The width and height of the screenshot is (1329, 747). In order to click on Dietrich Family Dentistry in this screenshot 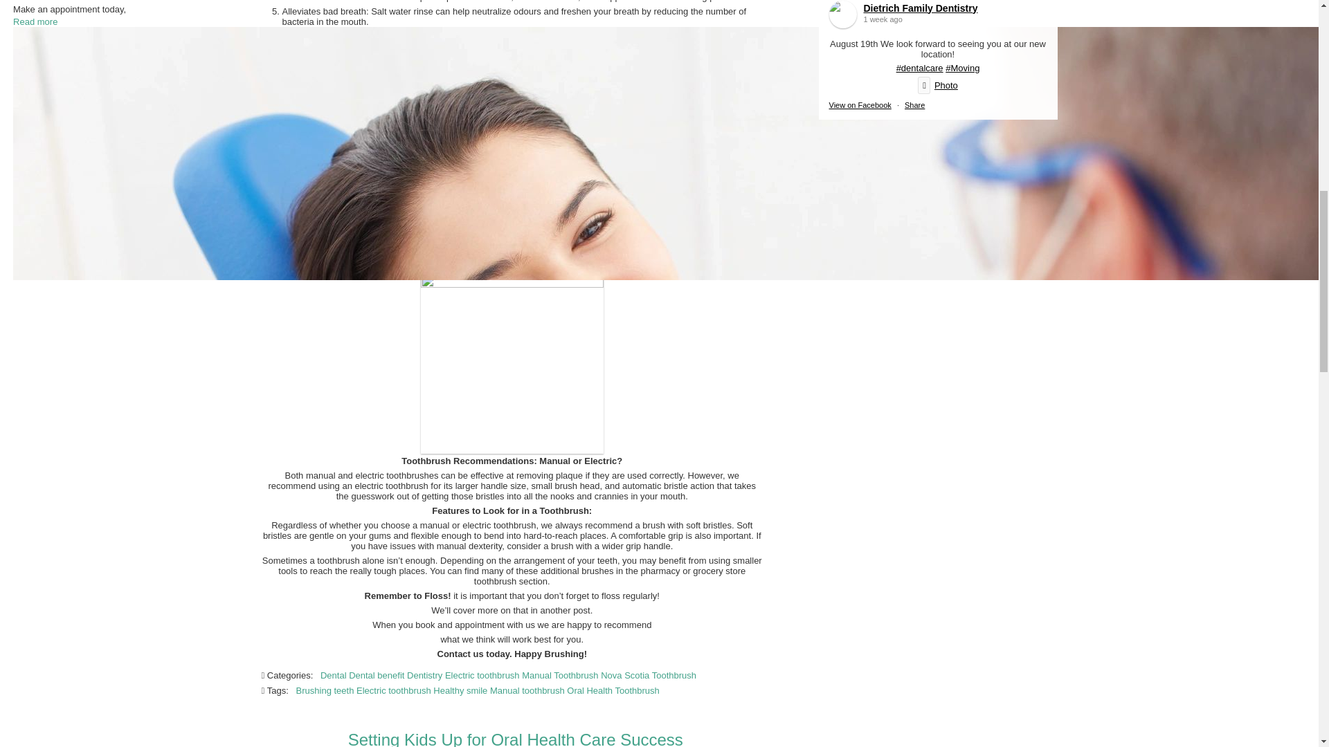, I will do `click(316, 264)`.